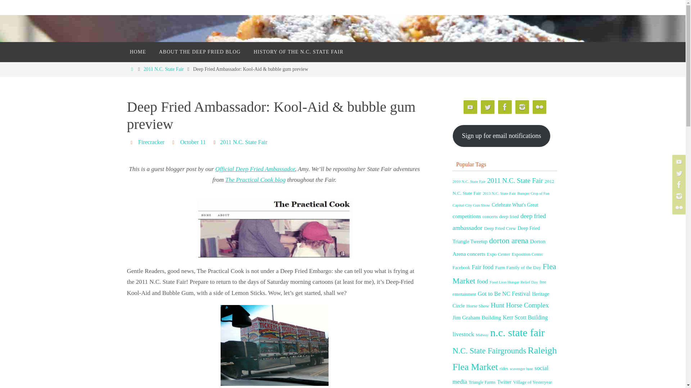 Image resolution: width=691 pixels, height=388 pixels. What do you see at coordinates (193, 142) in the screenshot?
I see `October 11` at bounding box center [193, 142].